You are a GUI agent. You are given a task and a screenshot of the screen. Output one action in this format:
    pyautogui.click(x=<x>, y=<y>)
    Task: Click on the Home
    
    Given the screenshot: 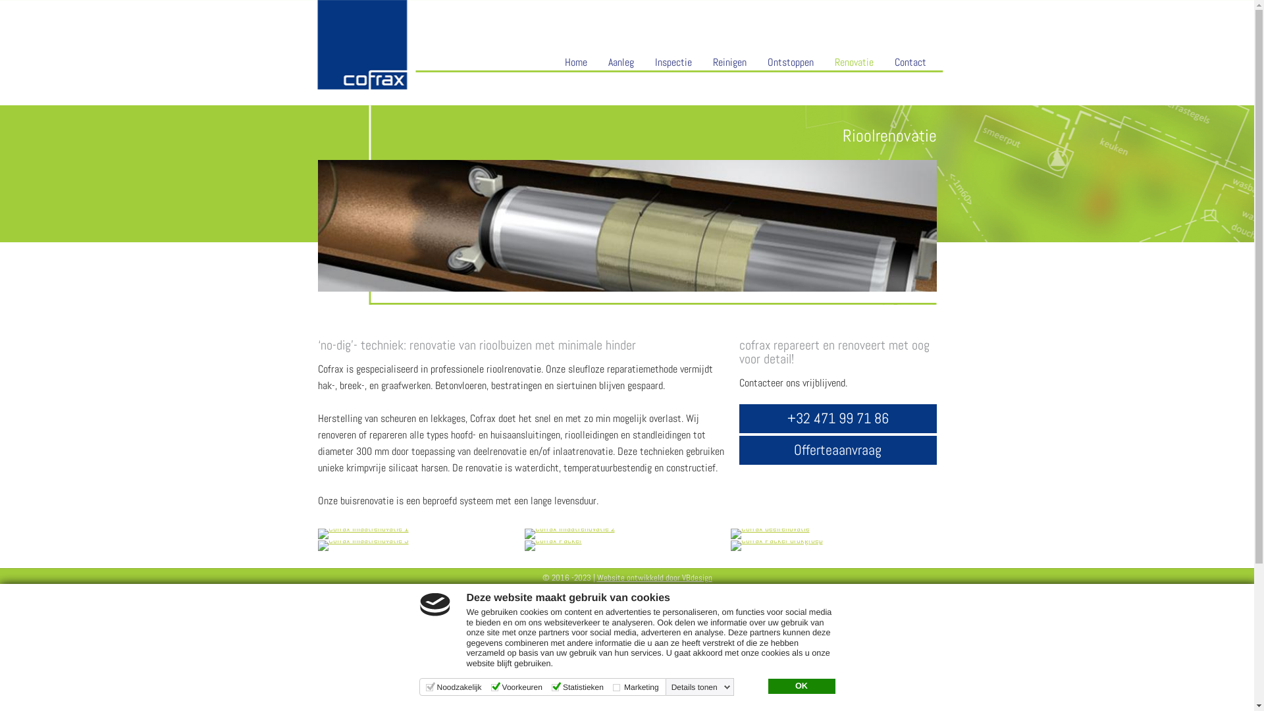 What is the action you would take?
    pyautogui.click(x=576, y=63)
    